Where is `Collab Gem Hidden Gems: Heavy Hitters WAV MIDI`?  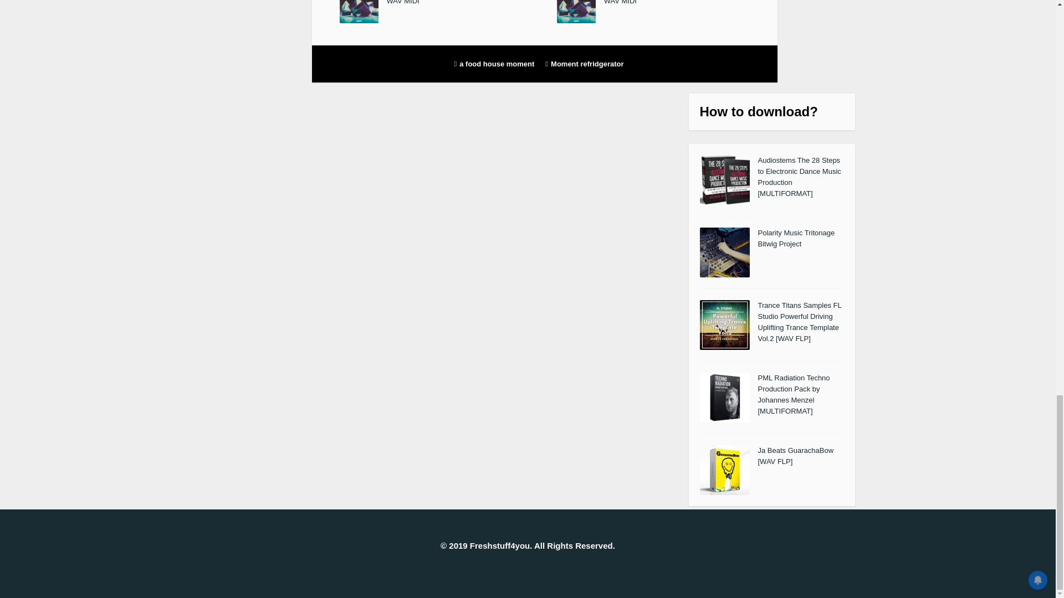 Collab Gem Hidden Gems: Heavy Hitters WAV MIDI is located at coordinates (669, 2).